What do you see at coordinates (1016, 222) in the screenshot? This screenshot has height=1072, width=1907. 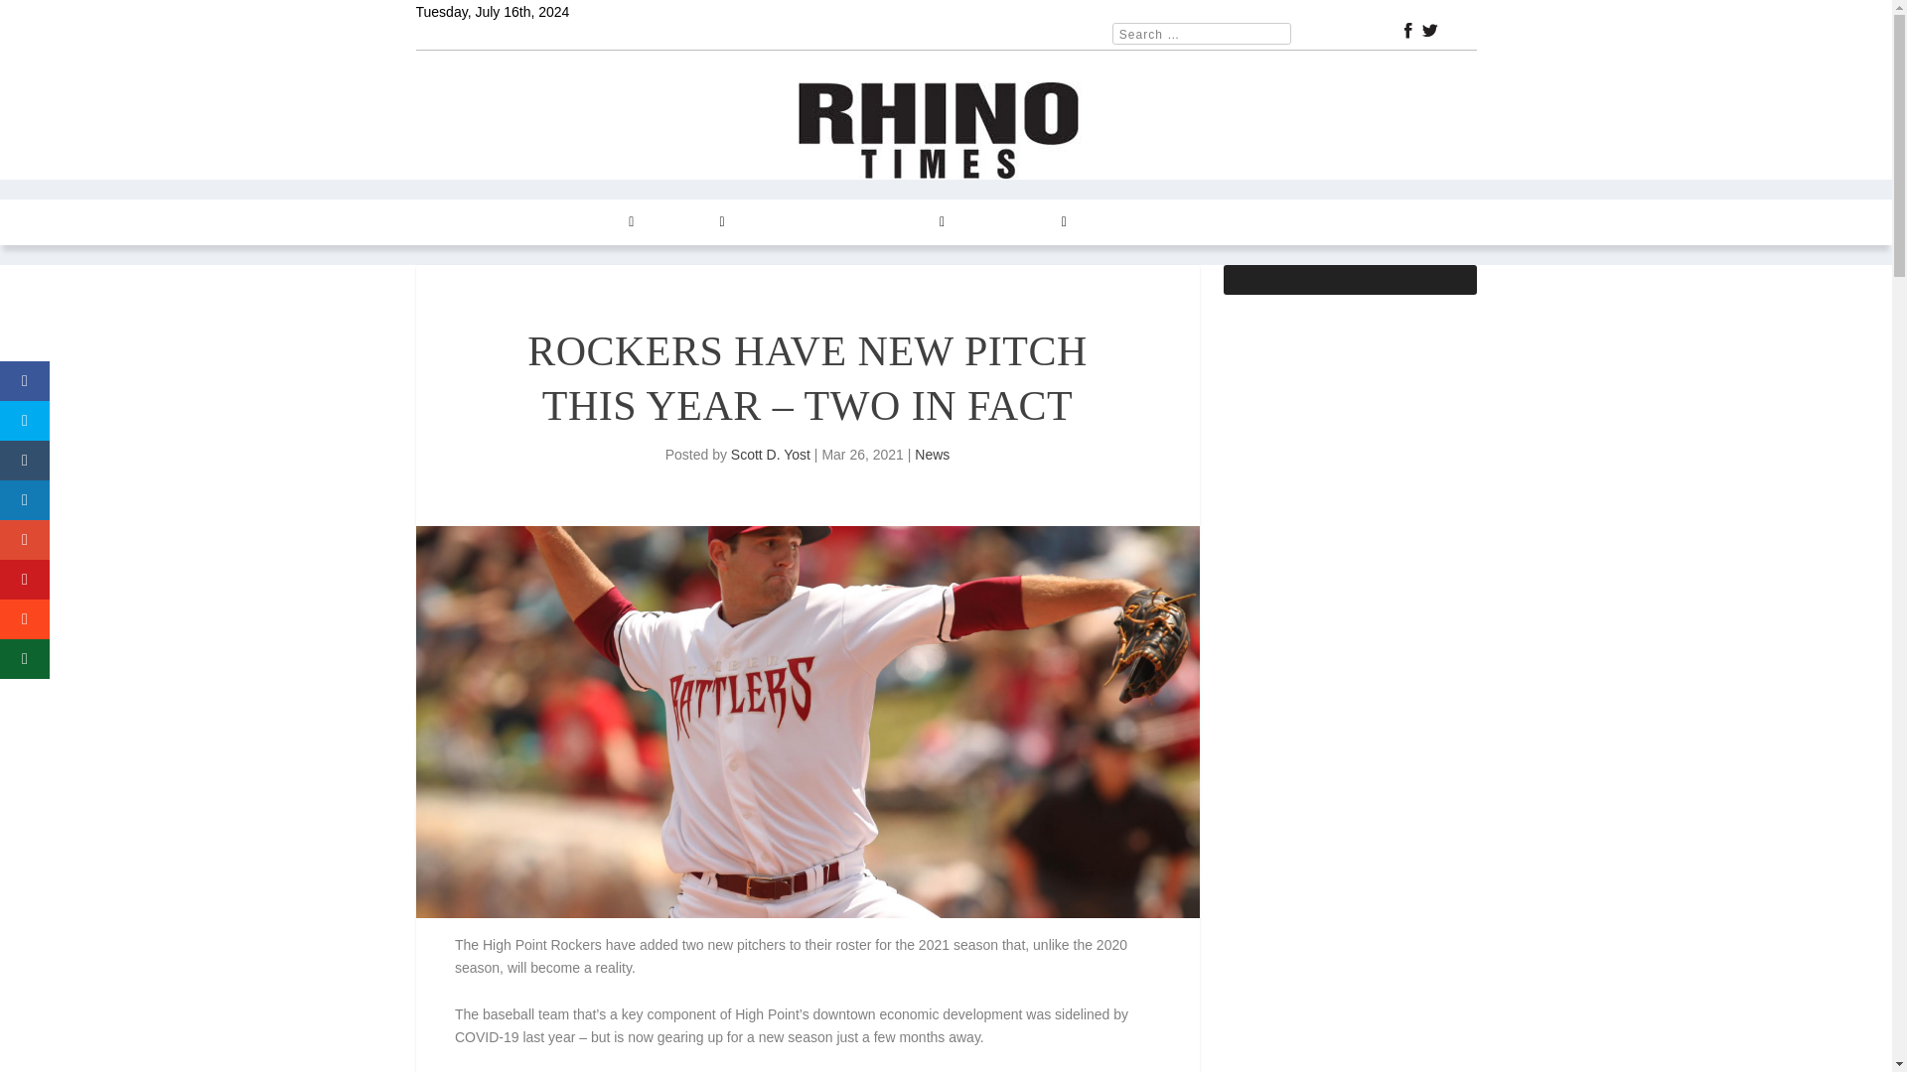 I see `CONTACT US` at bounding box center [1016, 222].